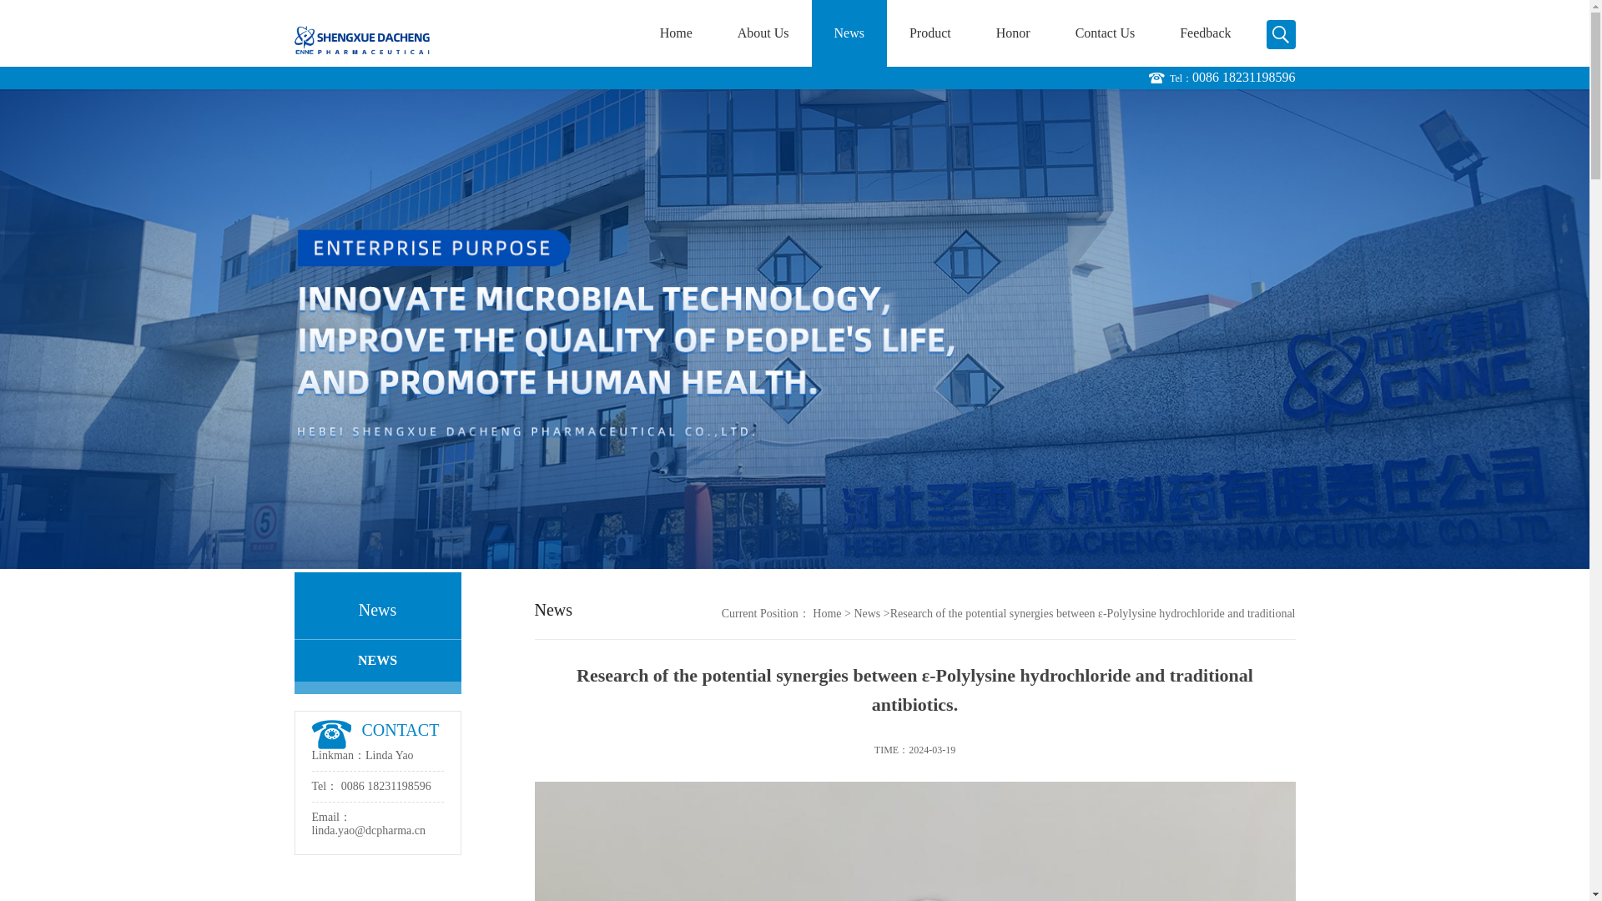 The height and width of the screenshot is (901, 1602). What do you see at coordinates (873, 613) in the screenshot?
I see `Home` at bounding box center [873, 613].